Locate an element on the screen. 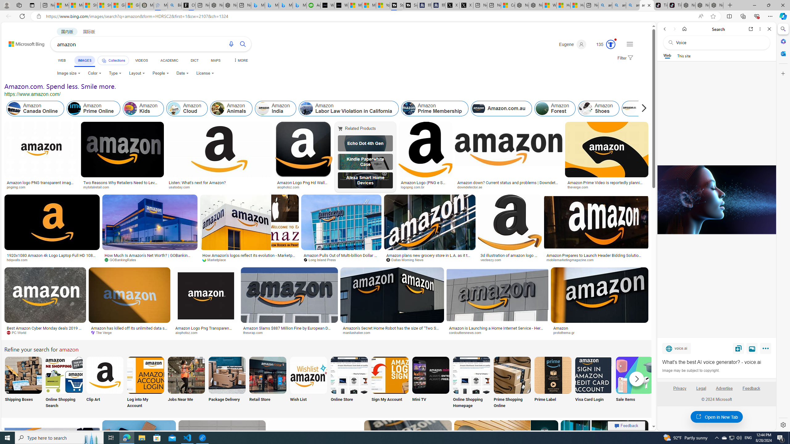 The height and width of the screenshot is (444, 790). What's the best AI voice generator? - voice.ai is located at coordinates (717, 362).